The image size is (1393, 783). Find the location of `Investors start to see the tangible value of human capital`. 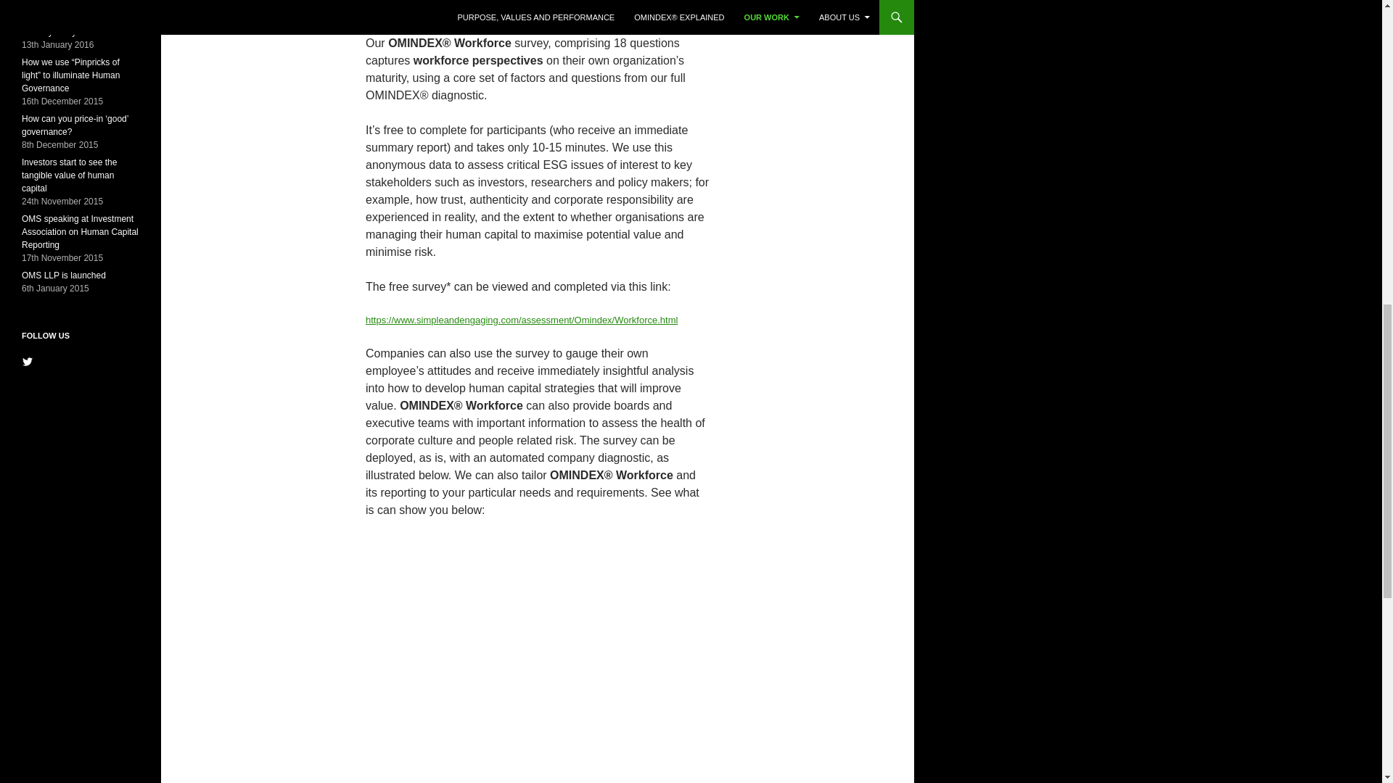

Investors start to see the tangible value of human capital is located at coordinates (70, 175).